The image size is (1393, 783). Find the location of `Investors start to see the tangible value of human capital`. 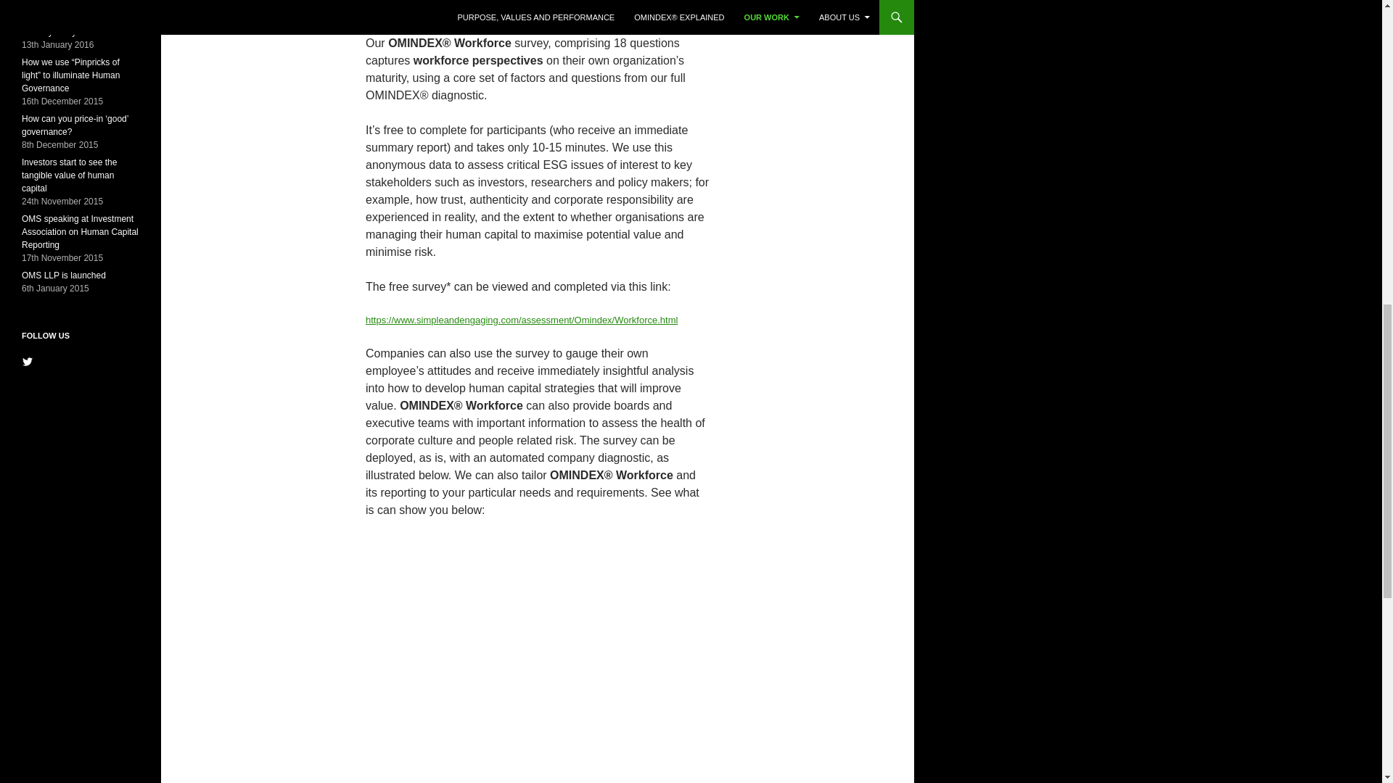

Investors start to see the tangible value of human capital is located at coordinates (70, 175).